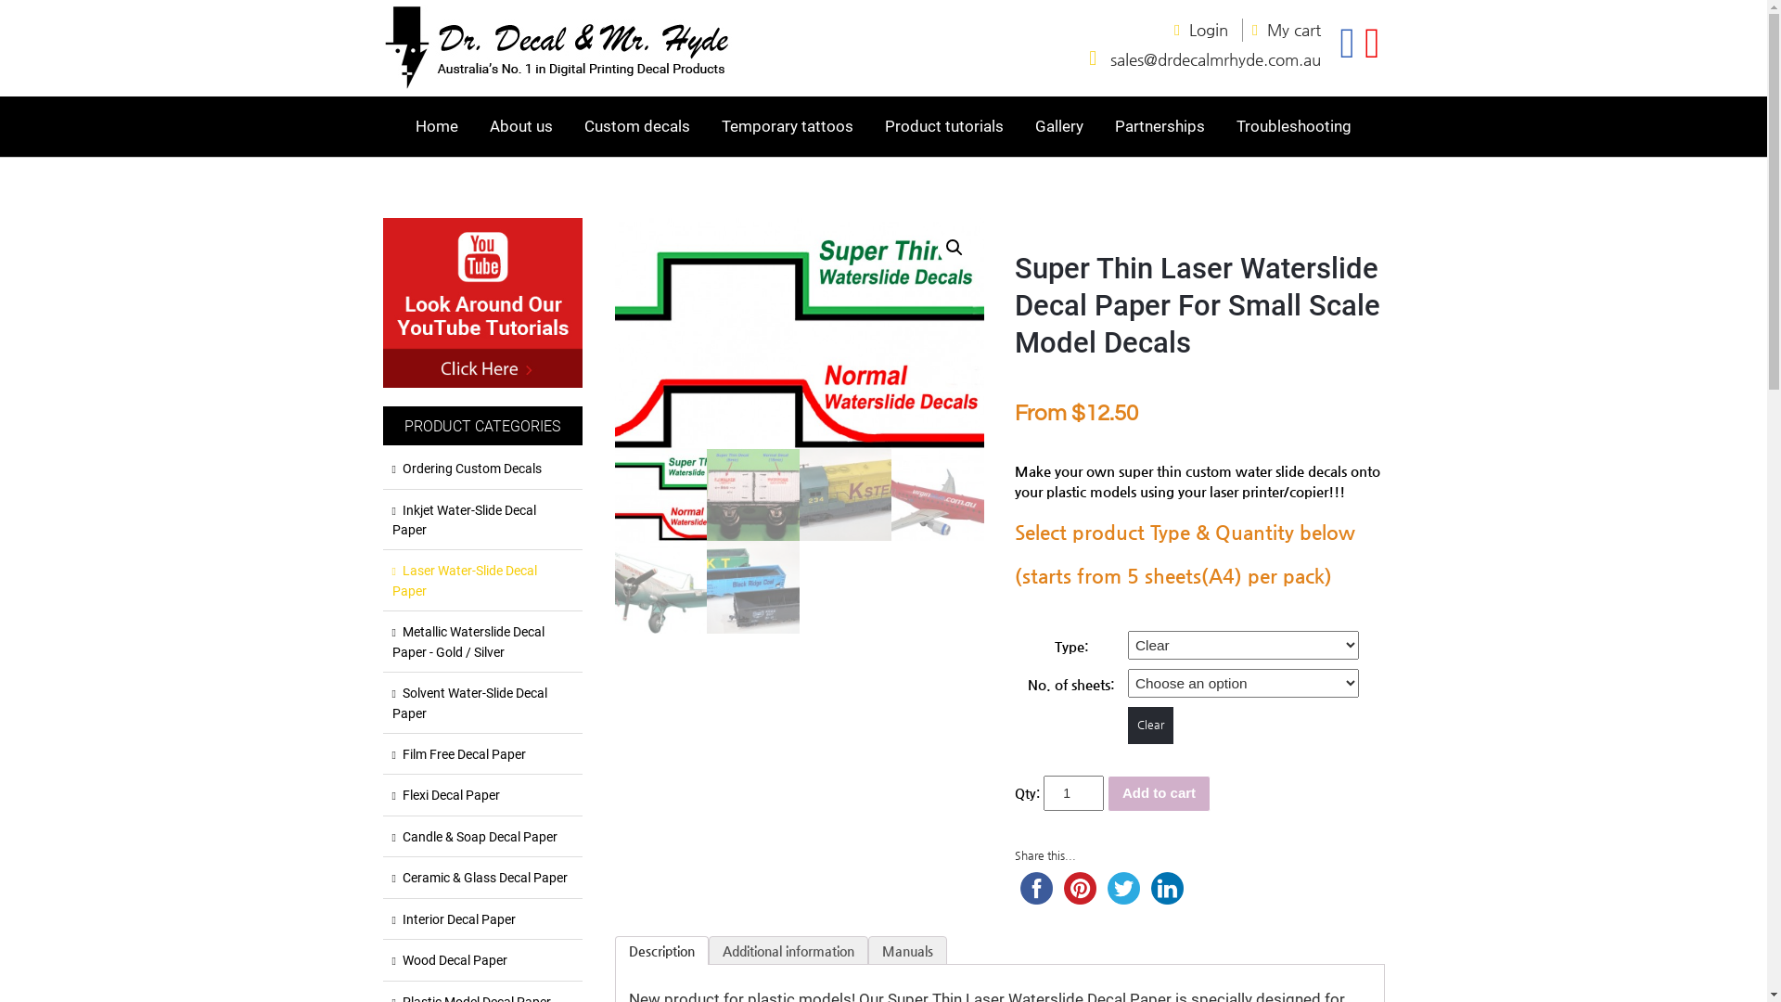  Describe the element at coordinates (558, 87) in the screenshot. I see `Dr. Decal & Mr. Hyde` at that location.